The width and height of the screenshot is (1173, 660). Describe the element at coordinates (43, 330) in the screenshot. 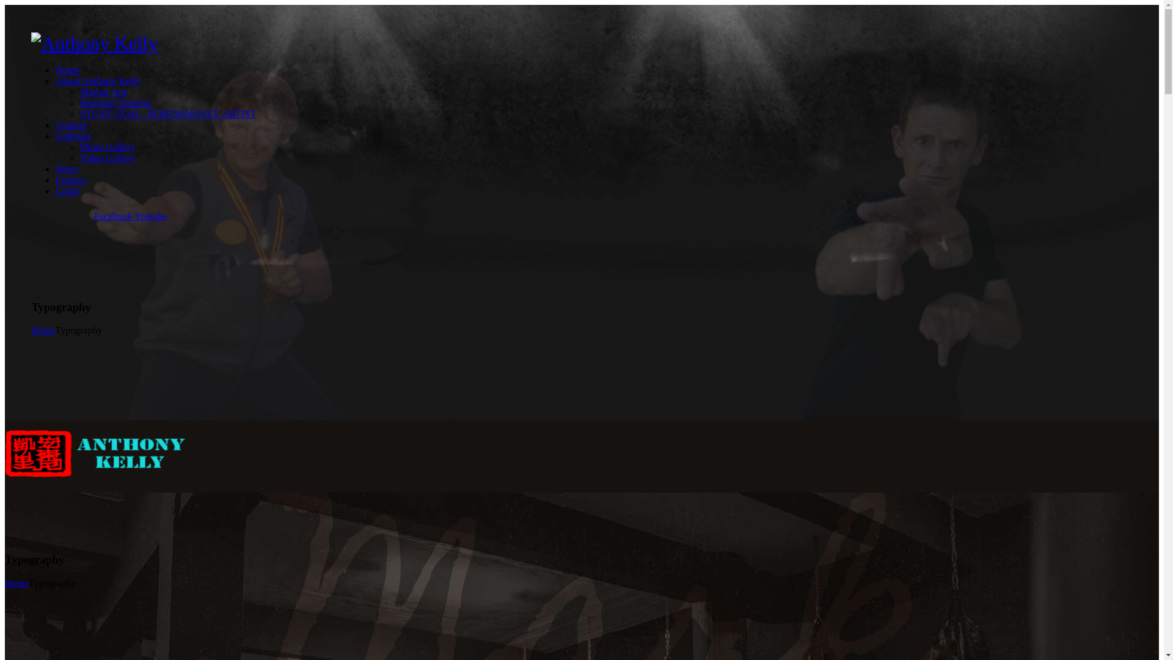

I see `Home` at that location.